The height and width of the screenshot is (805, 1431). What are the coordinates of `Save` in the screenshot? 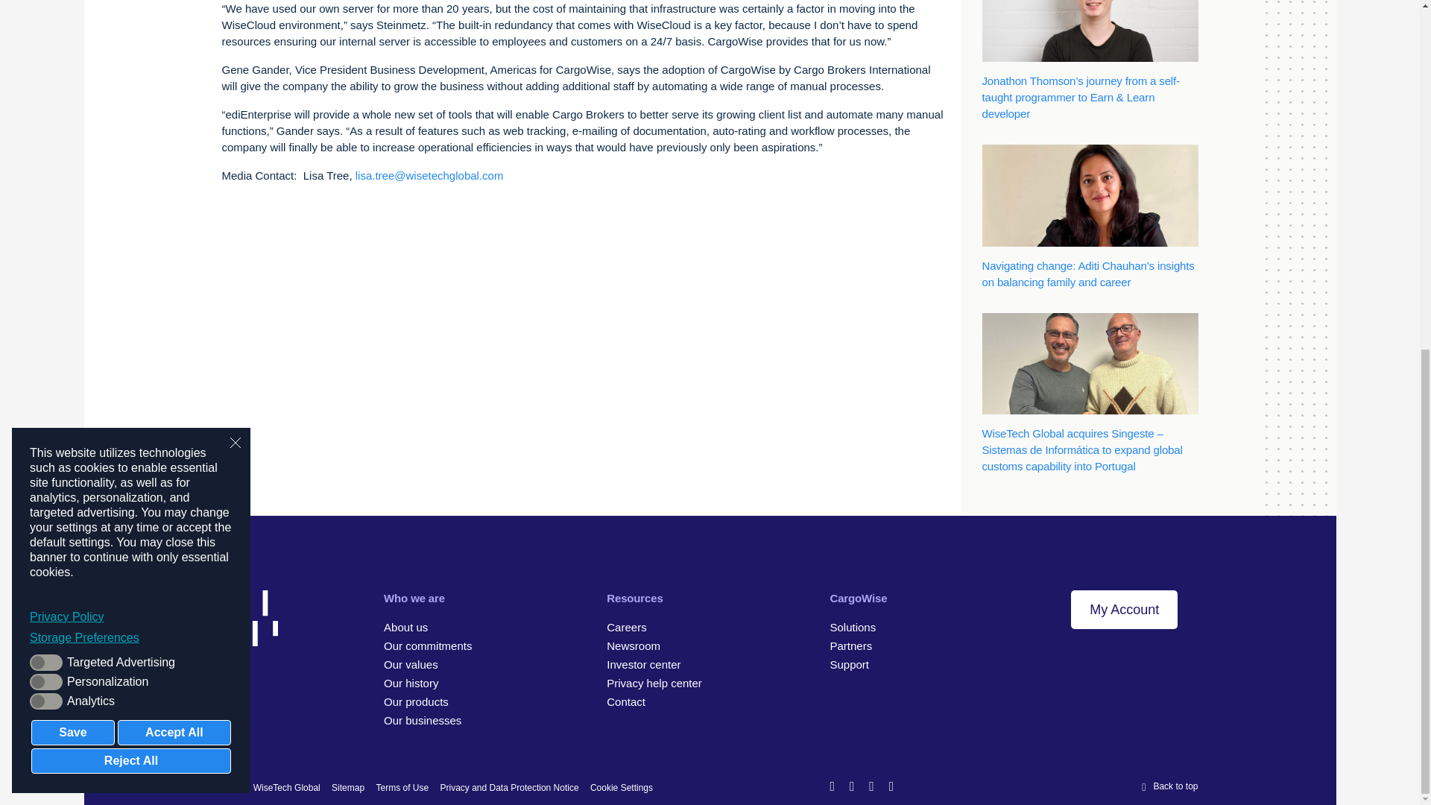 It's located at (73, 119).